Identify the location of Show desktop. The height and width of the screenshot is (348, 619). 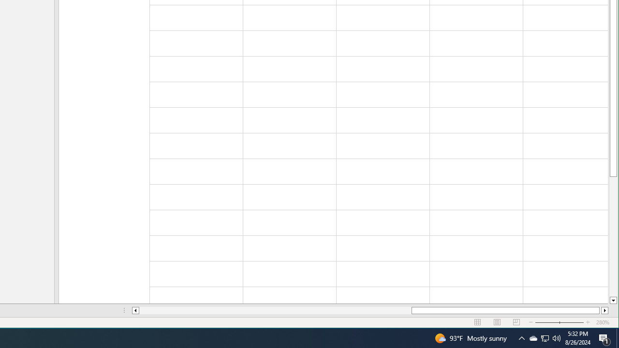
(618, 338).